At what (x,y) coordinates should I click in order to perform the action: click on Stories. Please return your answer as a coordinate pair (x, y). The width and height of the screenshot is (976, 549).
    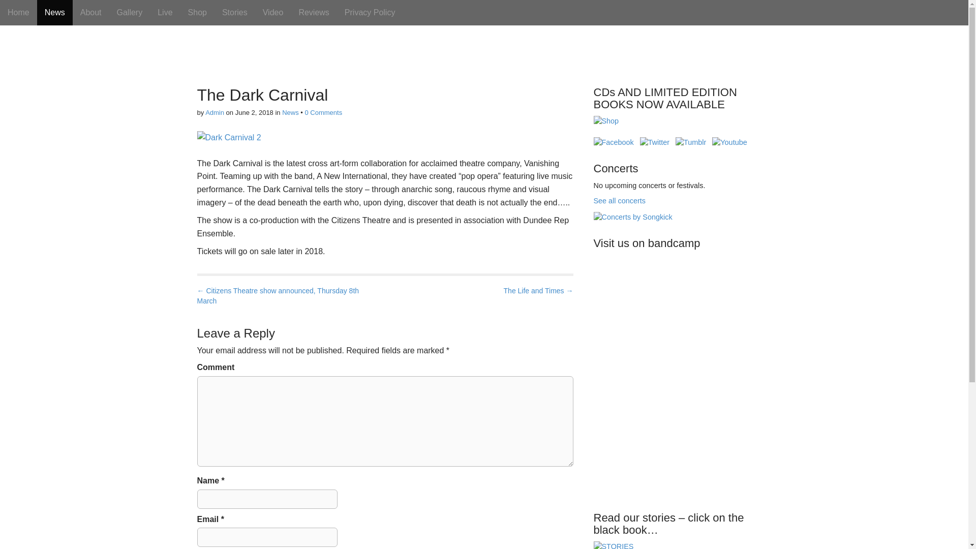
    Looking at the image, I should click on (235, 12).